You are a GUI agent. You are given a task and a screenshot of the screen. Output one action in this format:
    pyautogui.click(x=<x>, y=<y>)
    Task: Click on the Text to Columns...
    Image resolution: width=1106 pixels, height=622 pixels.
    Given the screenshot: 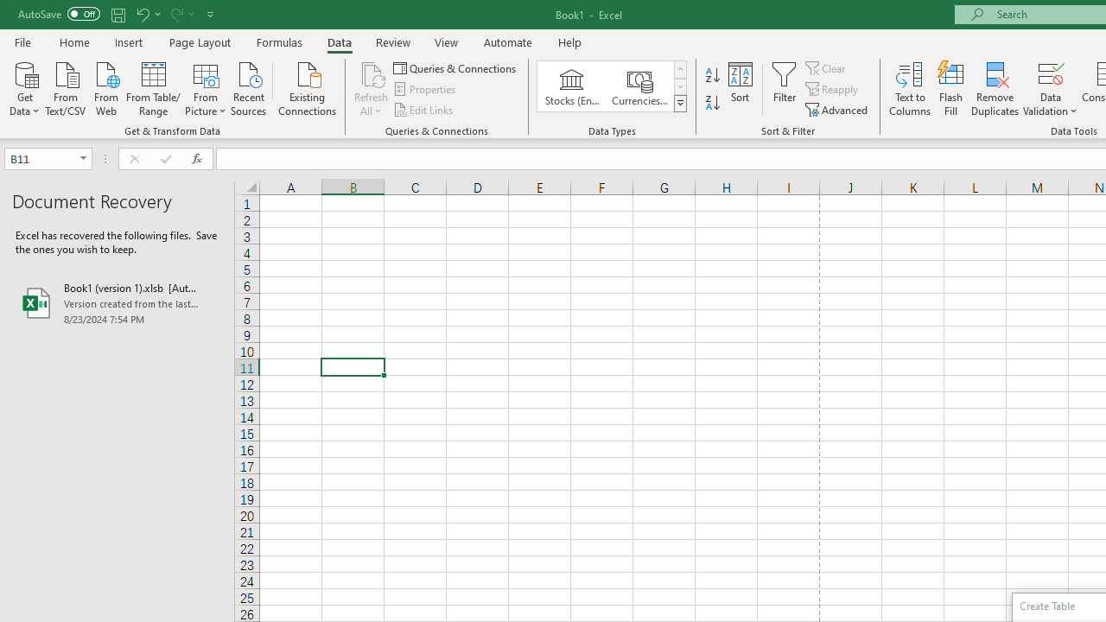 What is the action you would take?
    pyautogui.click(x=910, y=88)
    